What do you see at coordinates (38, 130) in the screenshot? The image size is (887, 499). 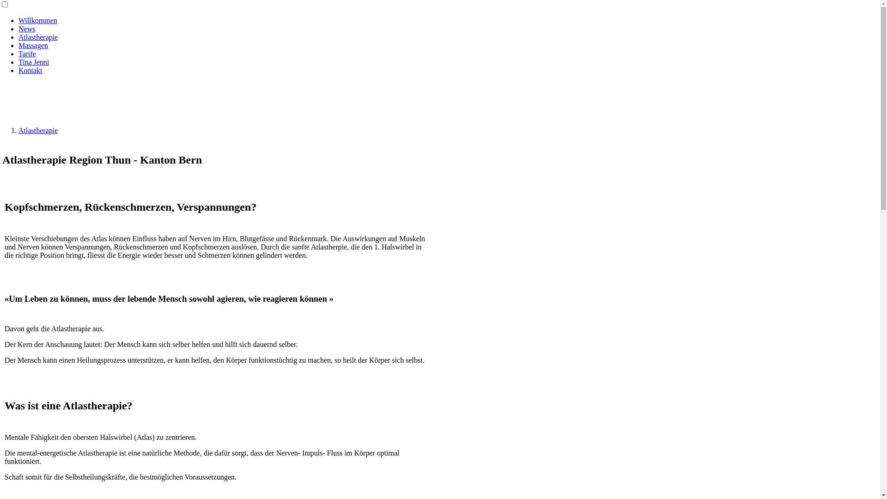 I see `Atlastherapie` at bounding box center [38, 130].